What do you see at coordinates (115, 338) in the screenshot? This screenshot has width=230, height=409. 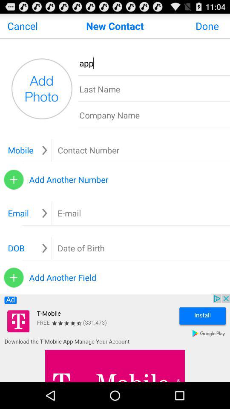 I see `install app` at bounding box center [115, 338].